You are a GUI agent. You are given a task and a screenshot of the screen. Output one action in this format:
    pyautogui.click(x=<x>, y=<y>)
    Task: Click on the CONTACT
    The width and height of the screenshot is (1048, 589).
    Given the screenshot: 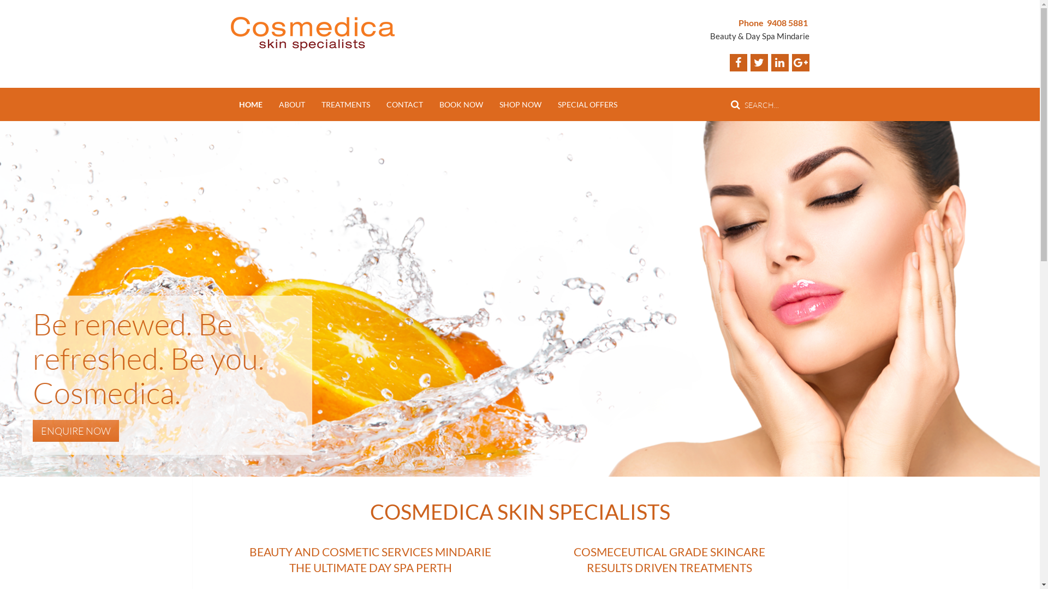 What is the action you would take?
    pyautogui.click(x=404, y=105)
    